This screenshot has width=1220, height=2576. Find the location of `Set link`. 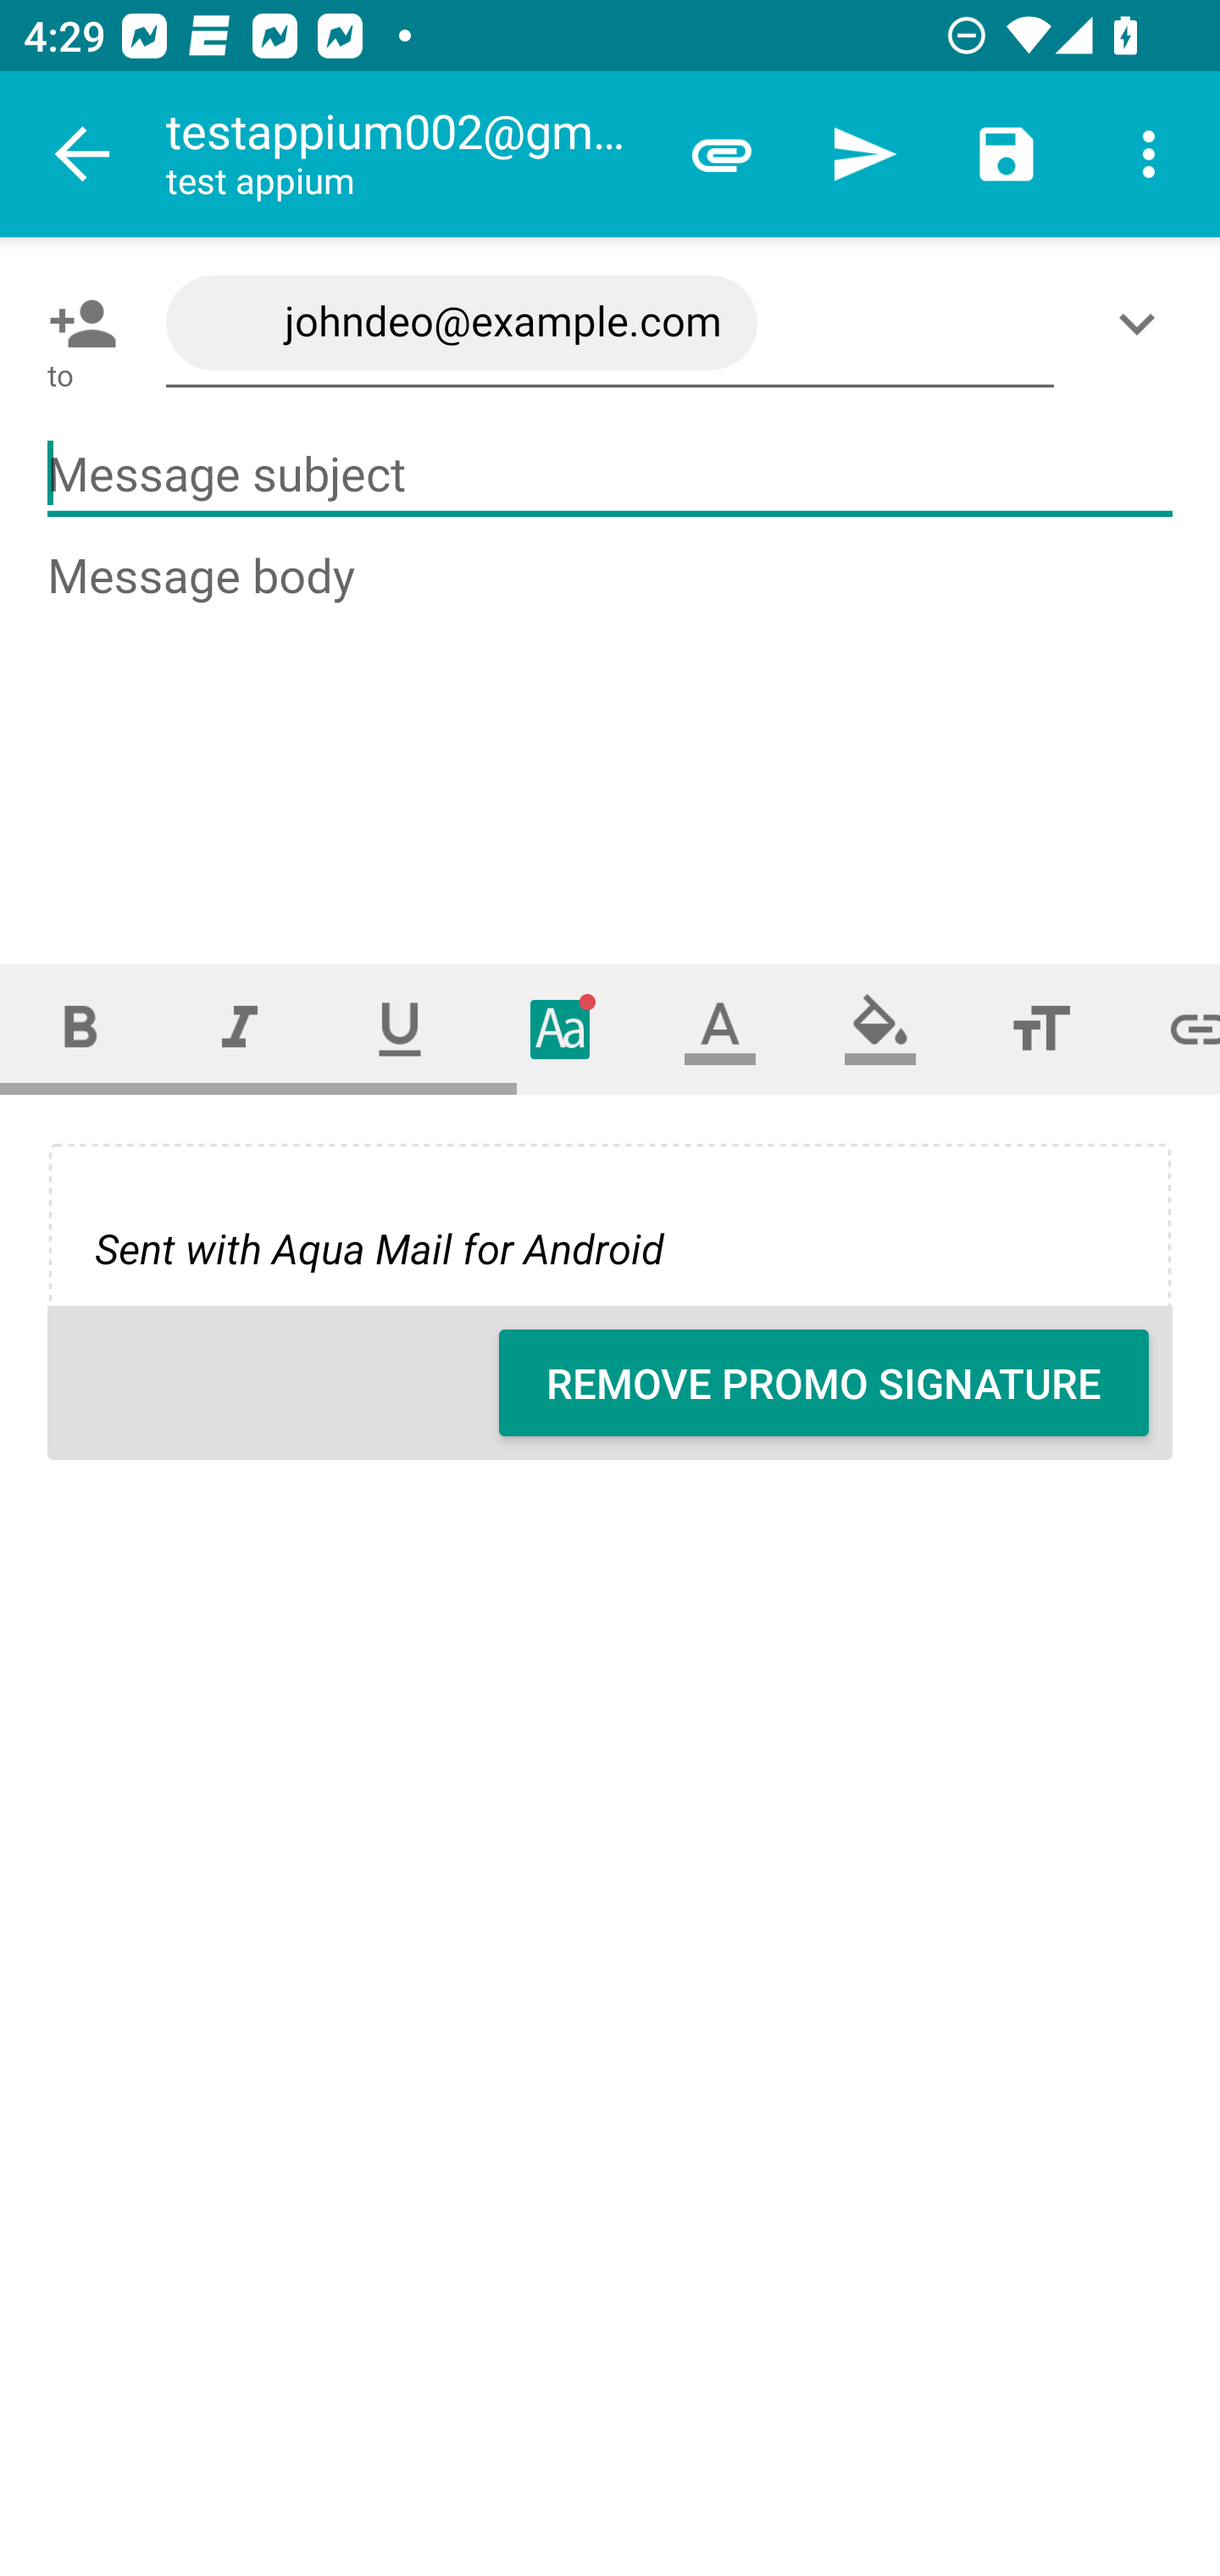

Set link is located at coordinates (1171, 1029).